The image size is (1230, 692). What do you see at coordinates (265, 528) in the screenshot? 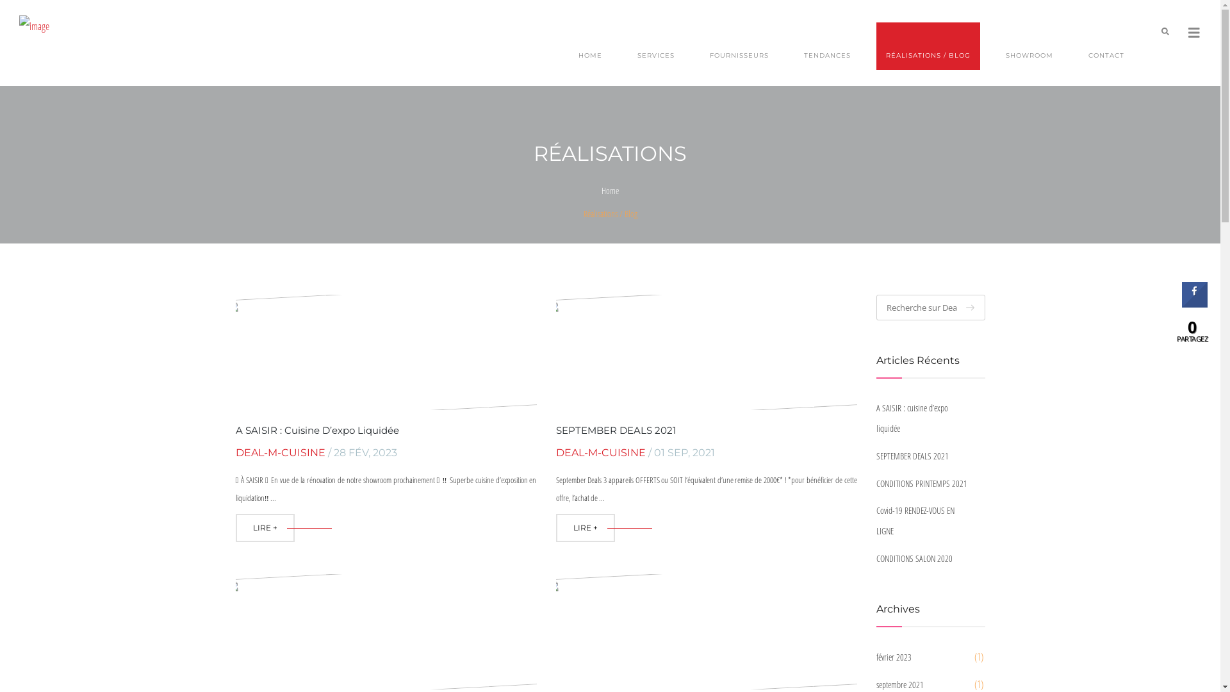
I see `LIRE +` at bounding box center [265, 528].